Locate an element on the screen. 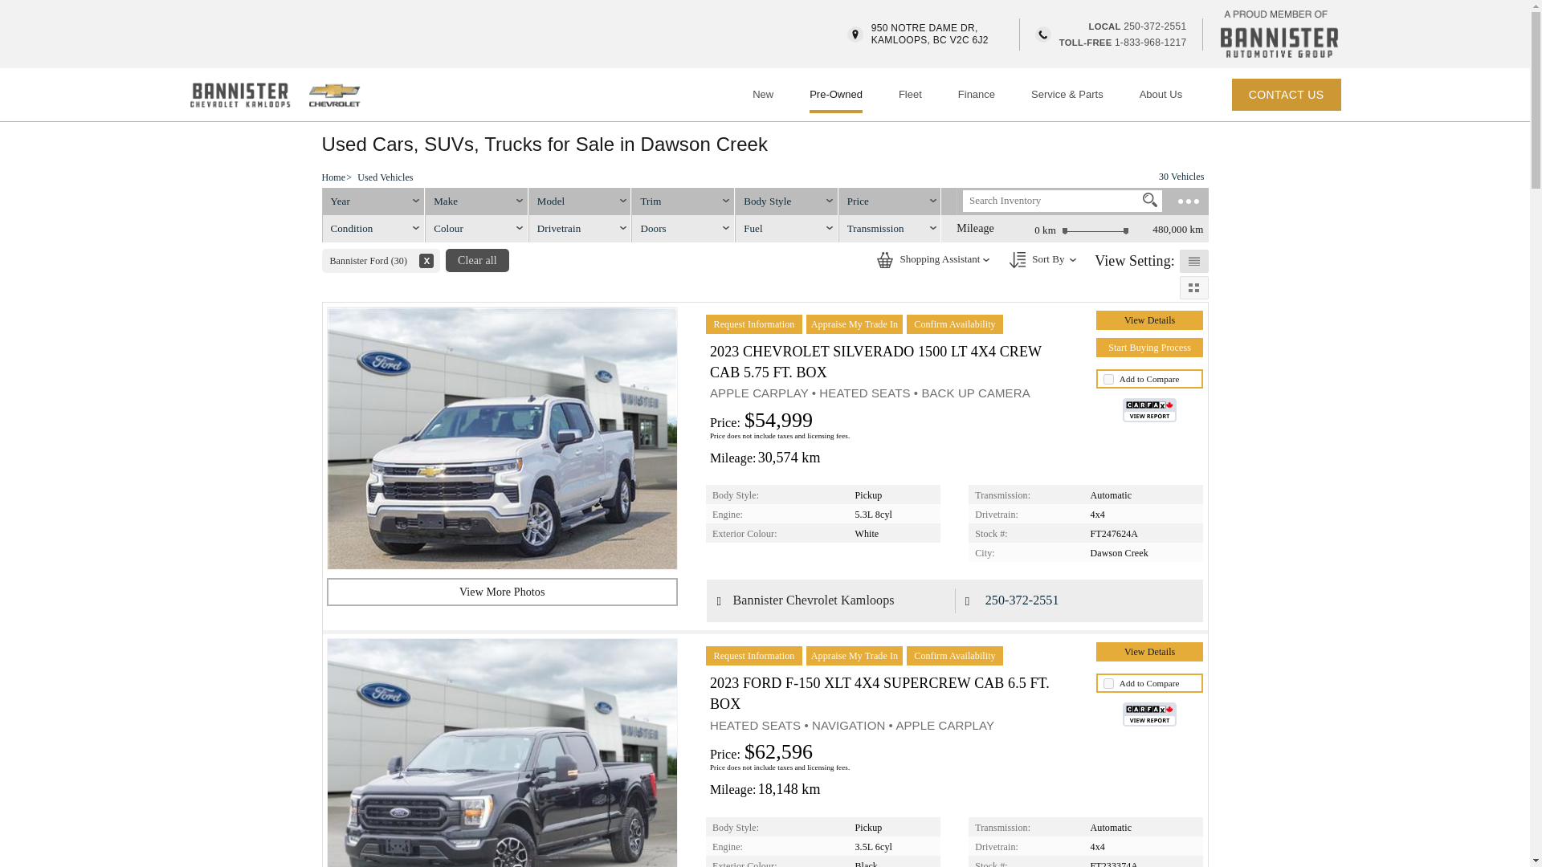  Finance is located at coordinates (976, 95).